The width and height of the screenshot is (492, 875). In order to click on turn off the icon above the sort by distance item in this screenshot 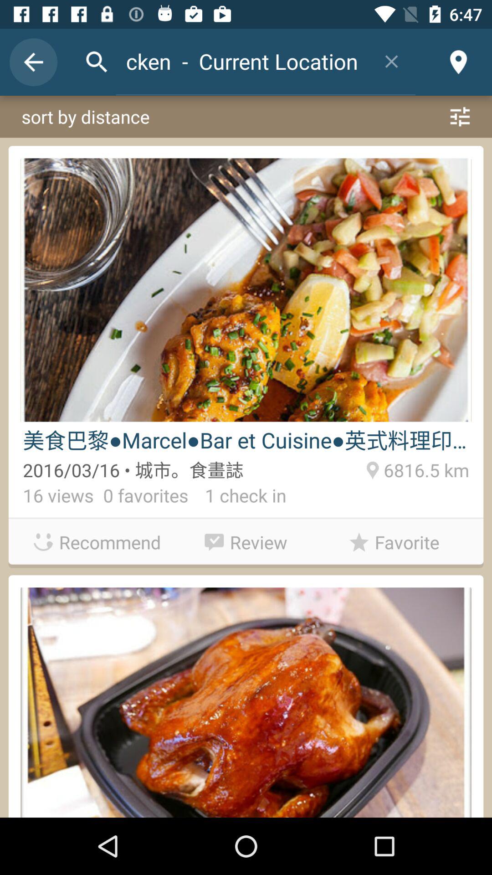, I will do `click(392, 61)`.